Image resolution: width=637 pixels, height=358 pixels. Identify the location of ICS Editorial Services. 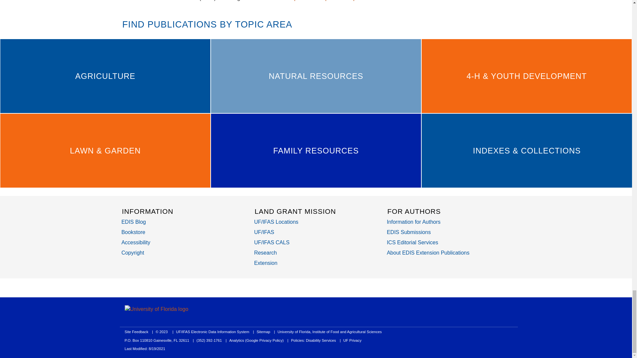
(412, 242).